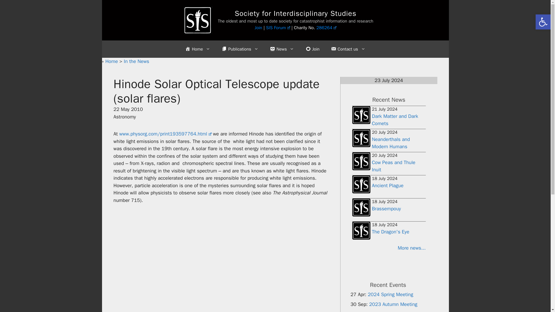 Image resolution: width=555 pixels, height=312 pixels. I want to click on Join, so click(258, 28).